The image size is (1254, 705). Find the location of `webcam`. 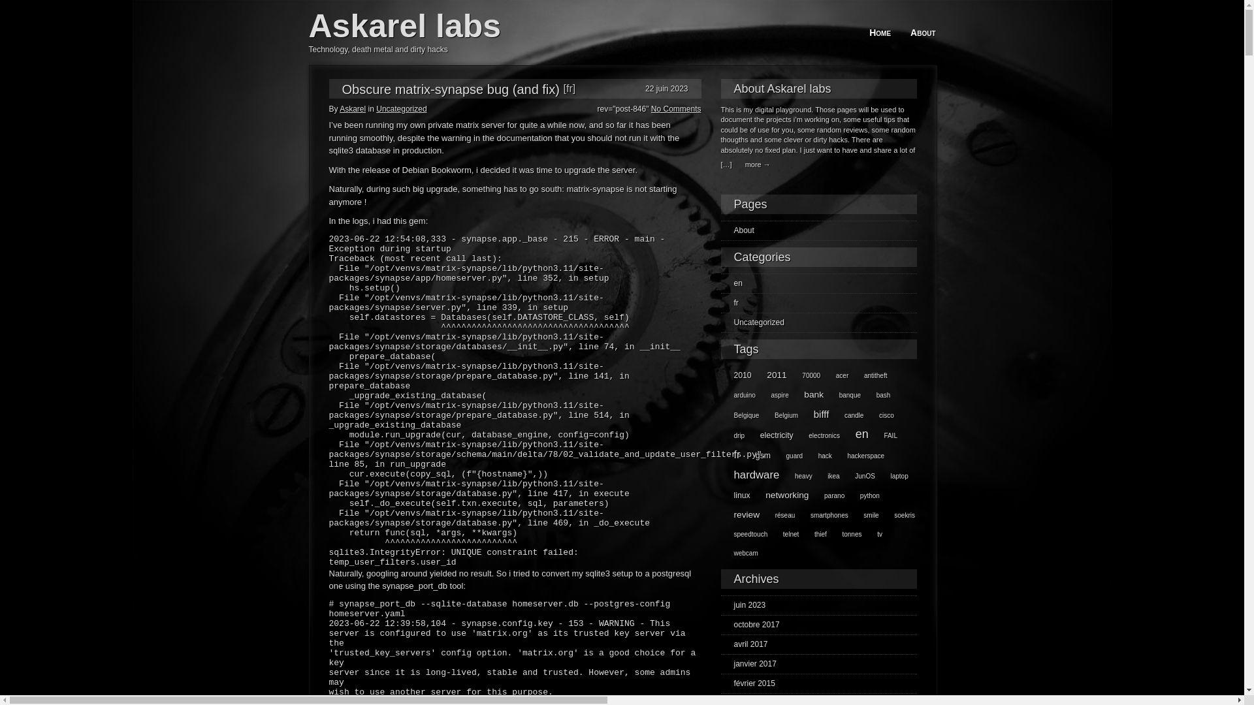

webcam is located at coordinates (739, 554).